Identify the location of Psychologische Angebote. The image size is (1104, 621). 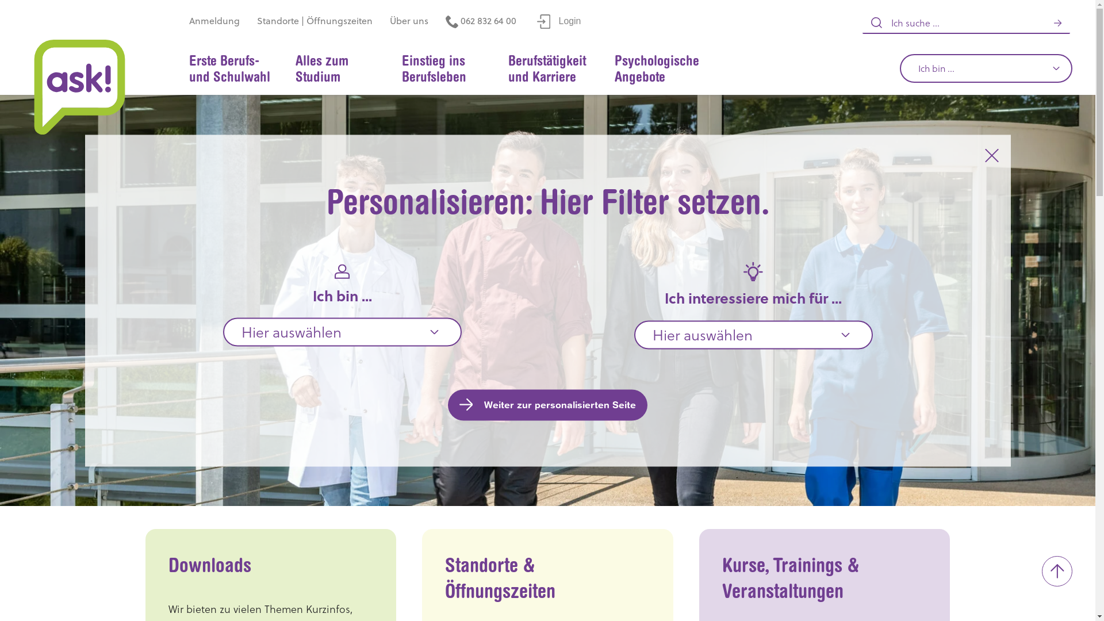
(657, 70).